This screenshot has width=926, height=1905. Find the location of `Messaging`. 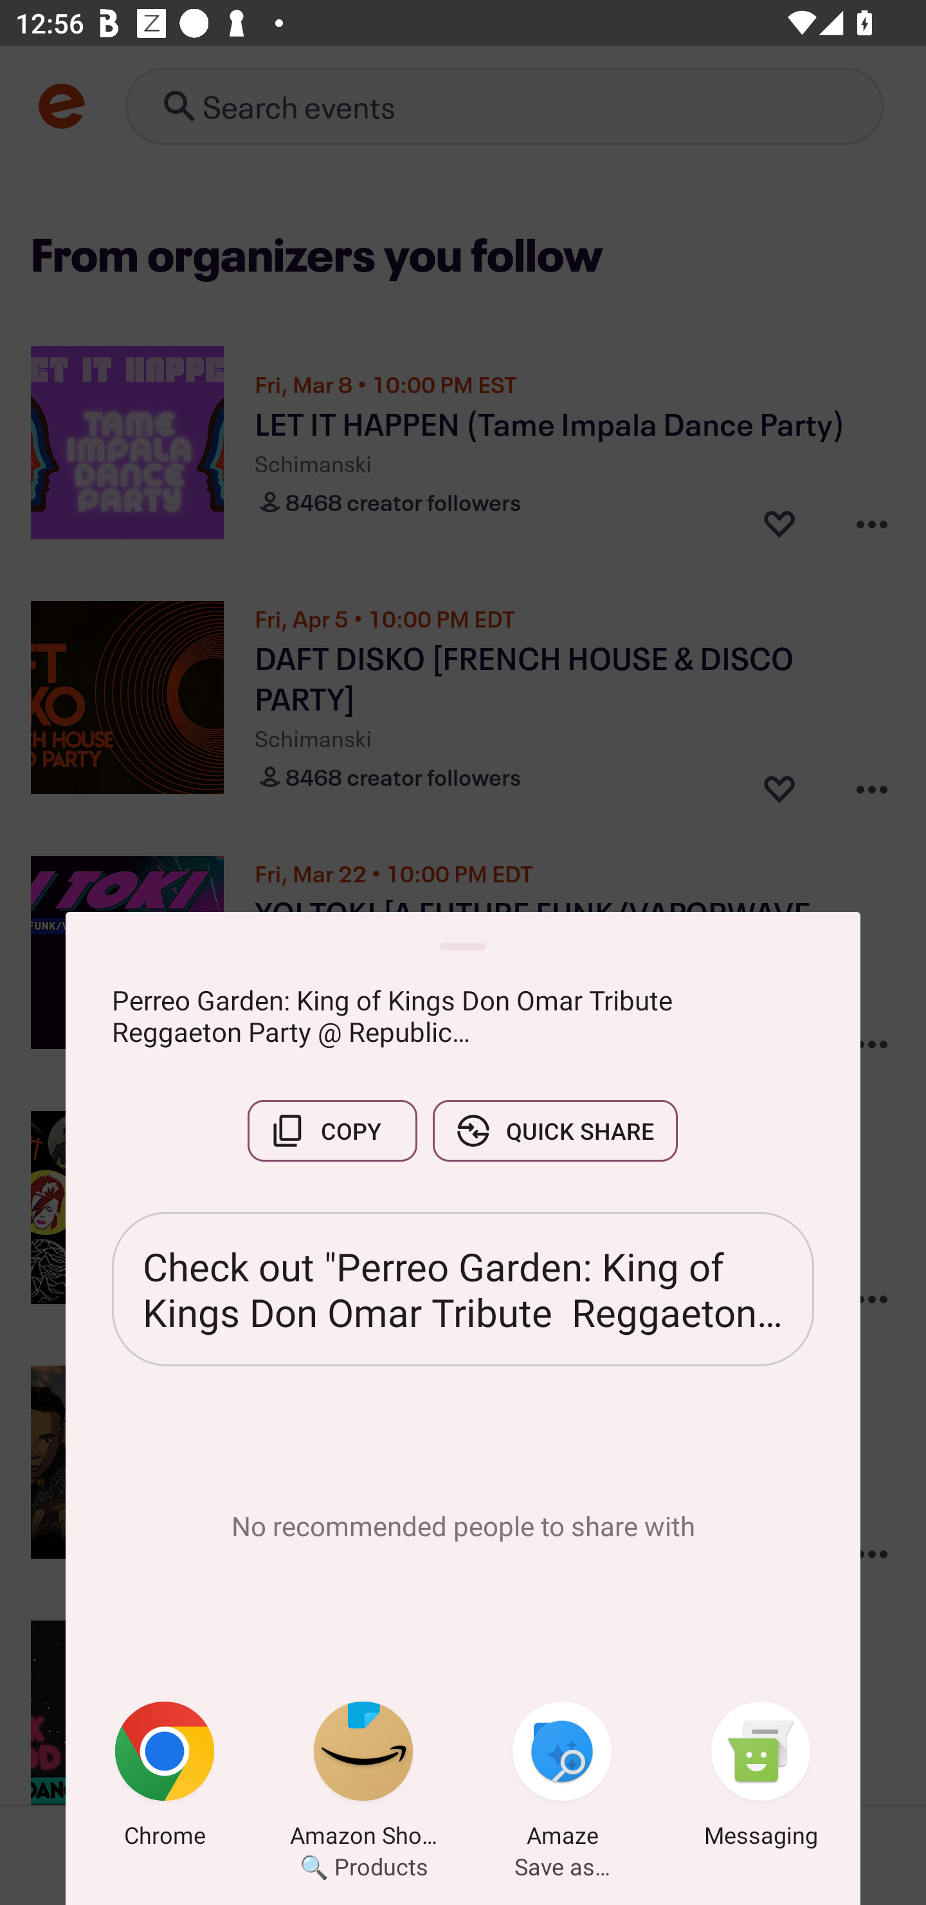

Messaging is located at coordinates (761, 1778).